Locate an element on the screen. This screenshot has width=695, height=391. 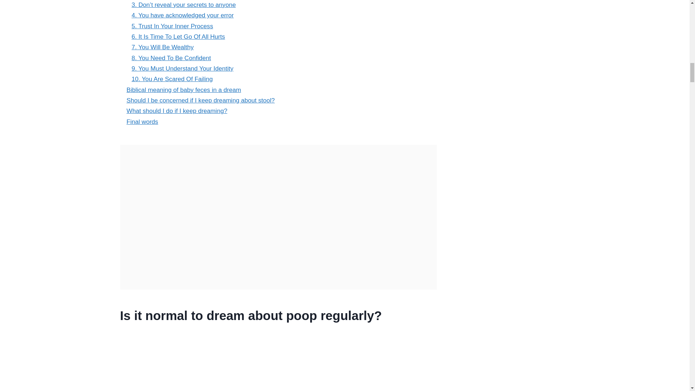
What should I do if I keep dreaming? is located at coordinates (177, 111).